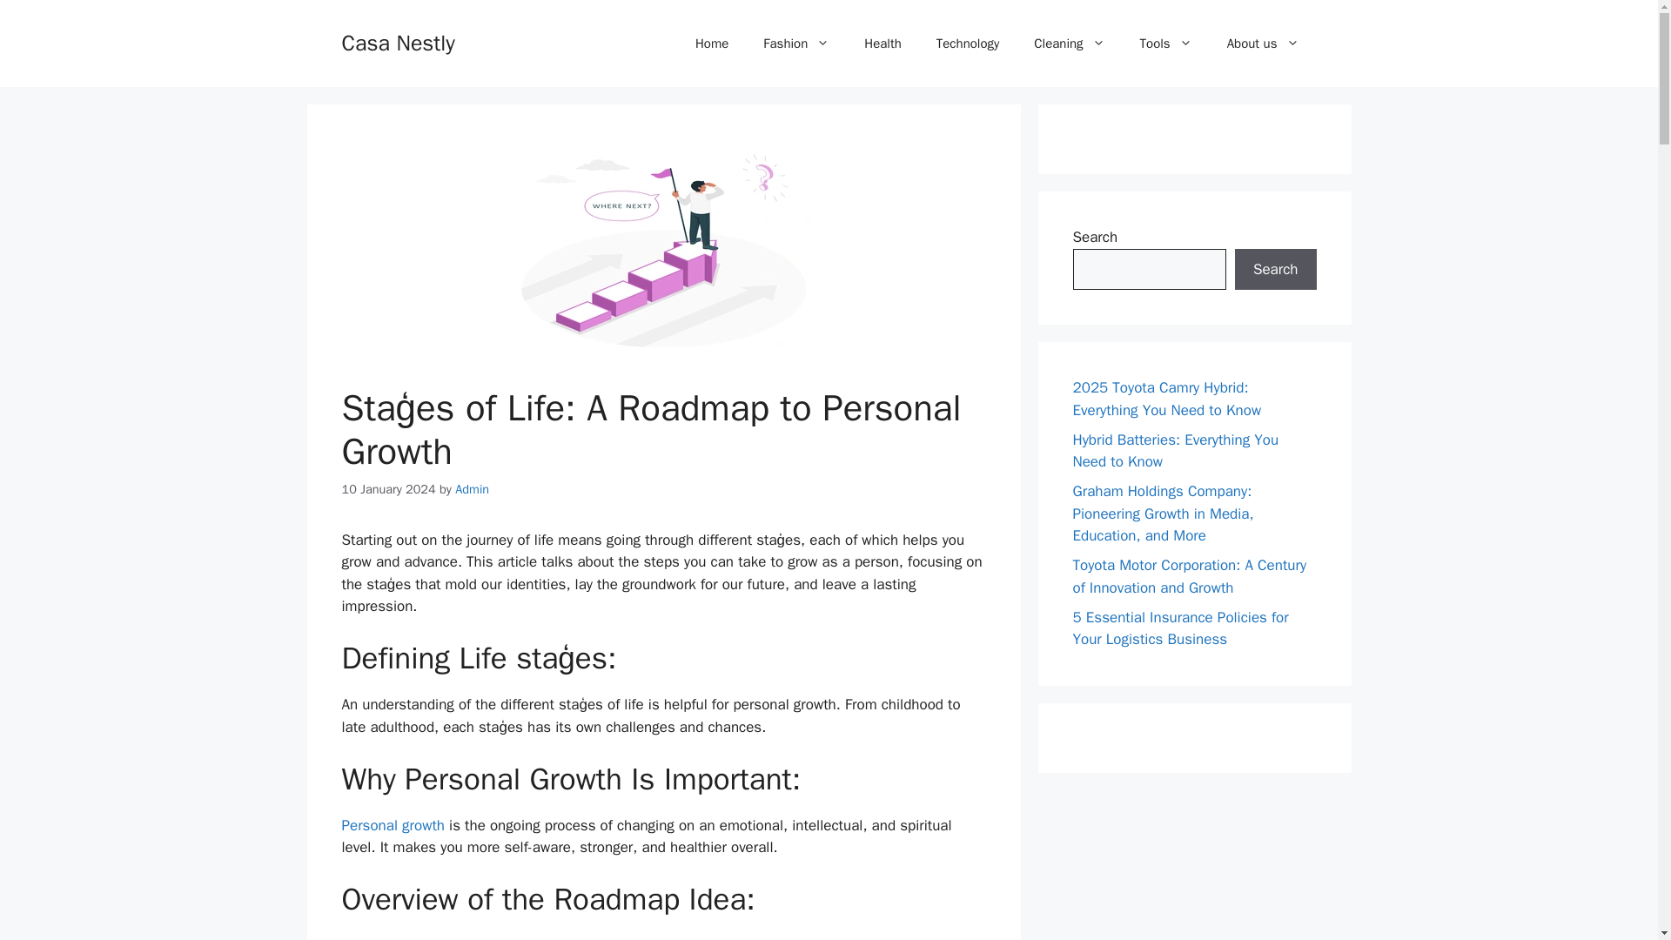 The image size is (1671, 940). Describe the element at coordinates (1069, 44) in the screenshot. I see `Cleaning` at that location.